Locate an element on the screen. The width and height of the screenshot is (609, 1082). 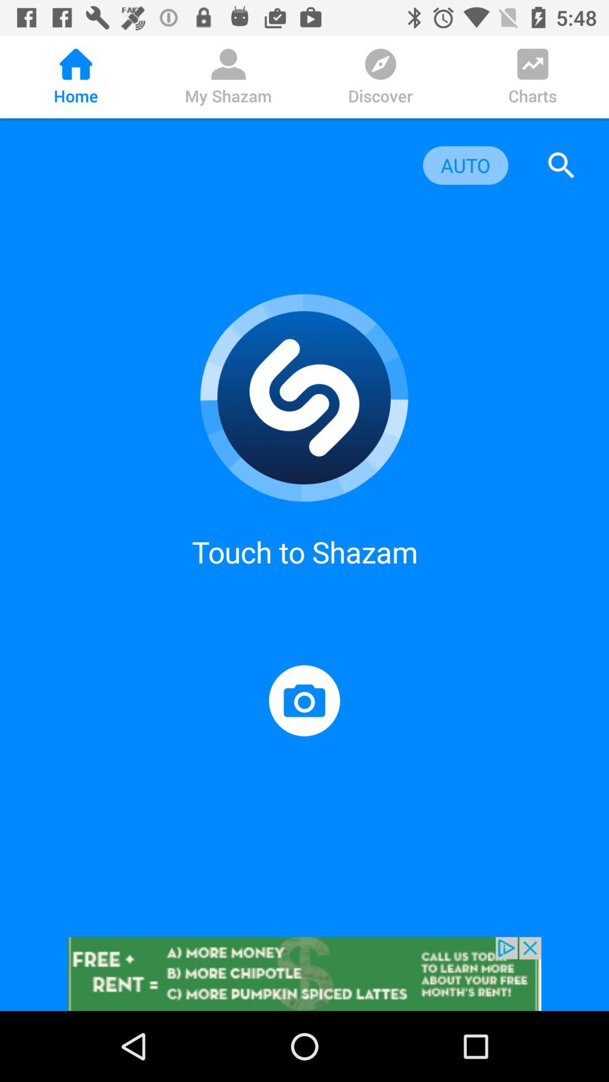
search toggle is located at coordinates (562, 166).